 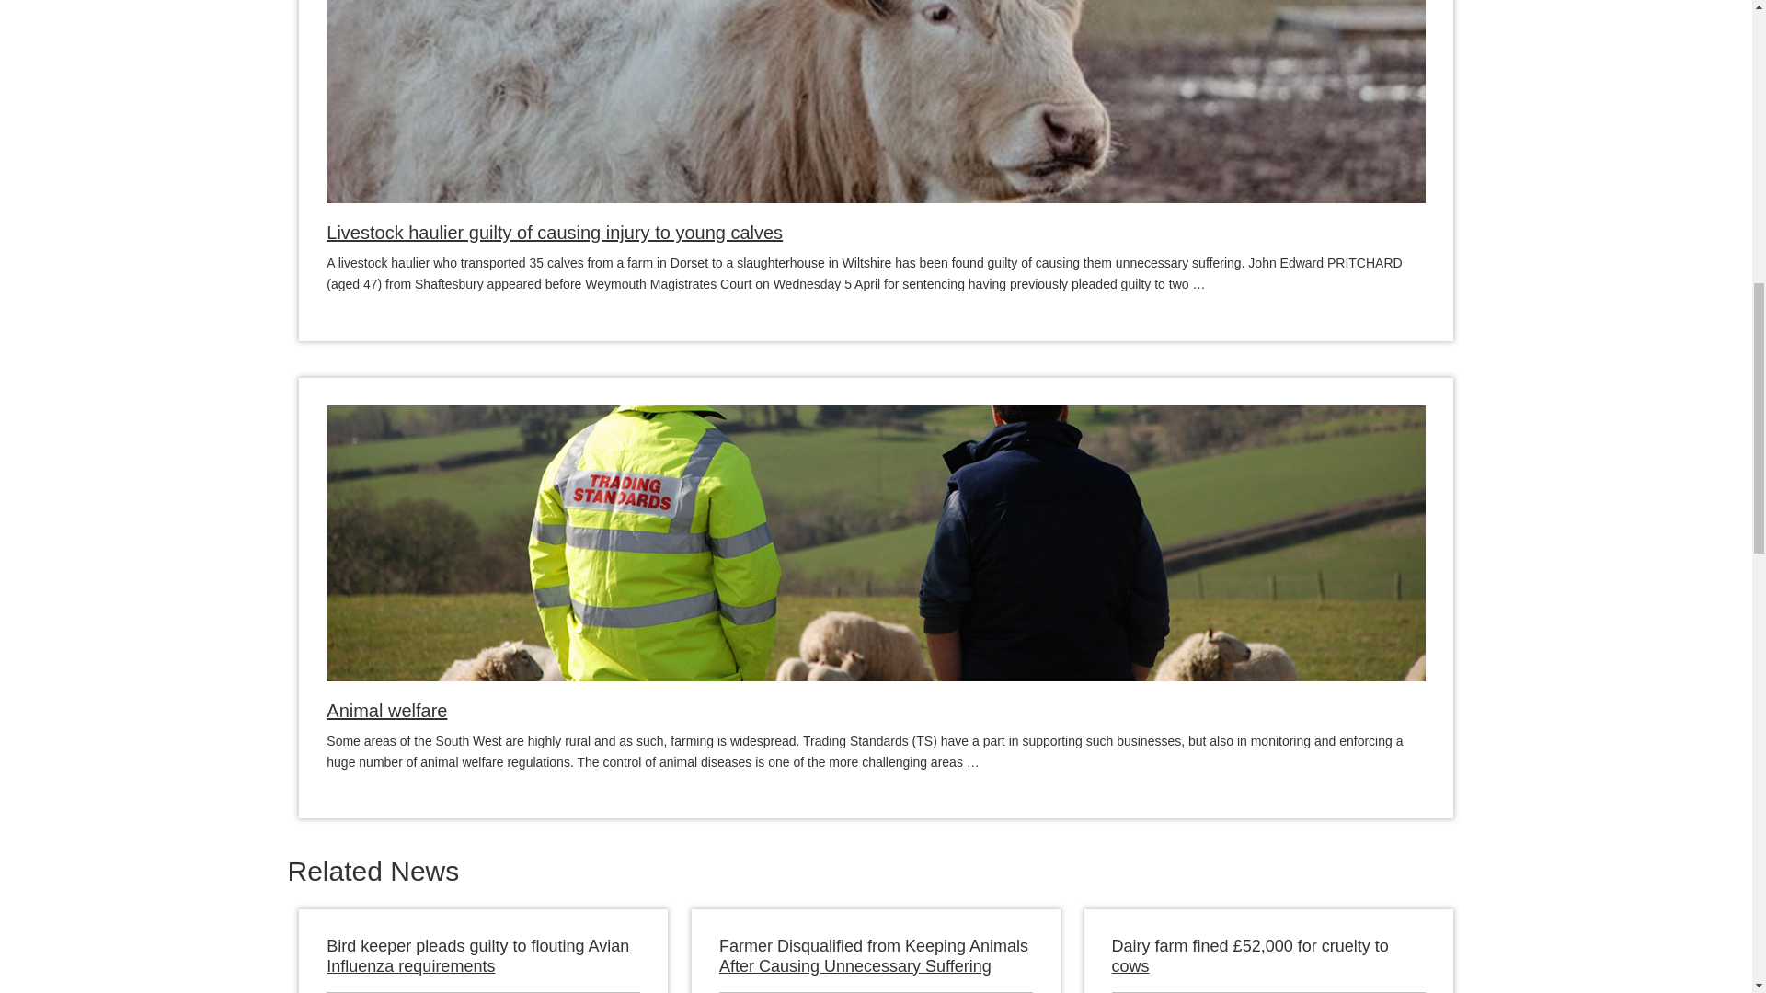 What do you see at coordinates (554, 232) in the screenshot?
I see `Livestock haulier guilty of causing injury to young calves` at bounding box center [554, 232].